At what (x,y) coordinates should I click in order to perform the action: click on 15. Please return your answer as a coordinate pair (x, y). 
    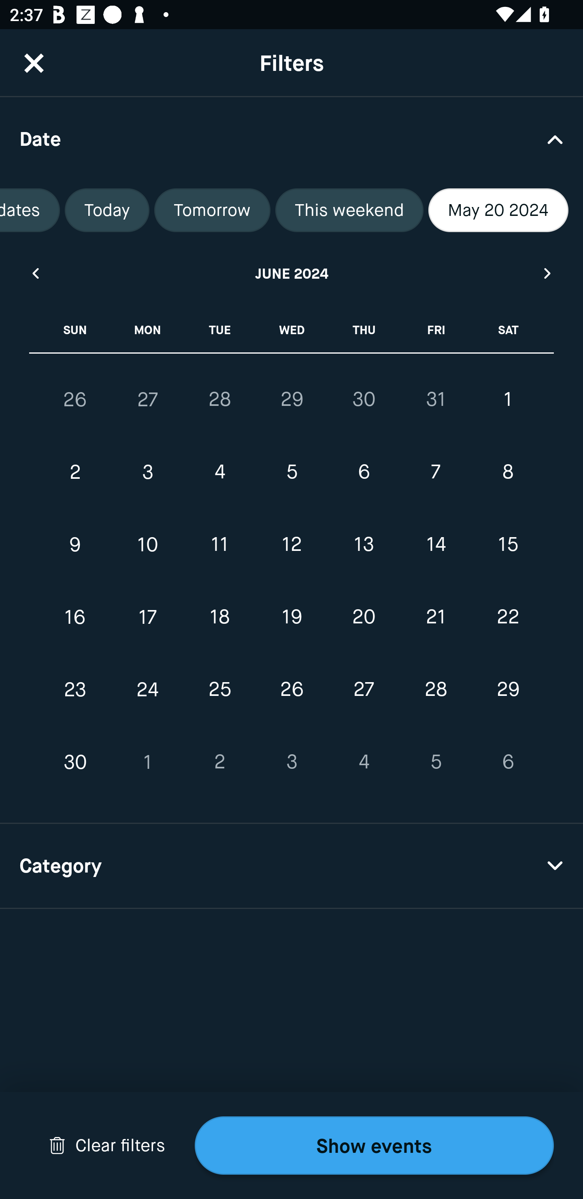
    Looking at the image, I should click on (508, 544).